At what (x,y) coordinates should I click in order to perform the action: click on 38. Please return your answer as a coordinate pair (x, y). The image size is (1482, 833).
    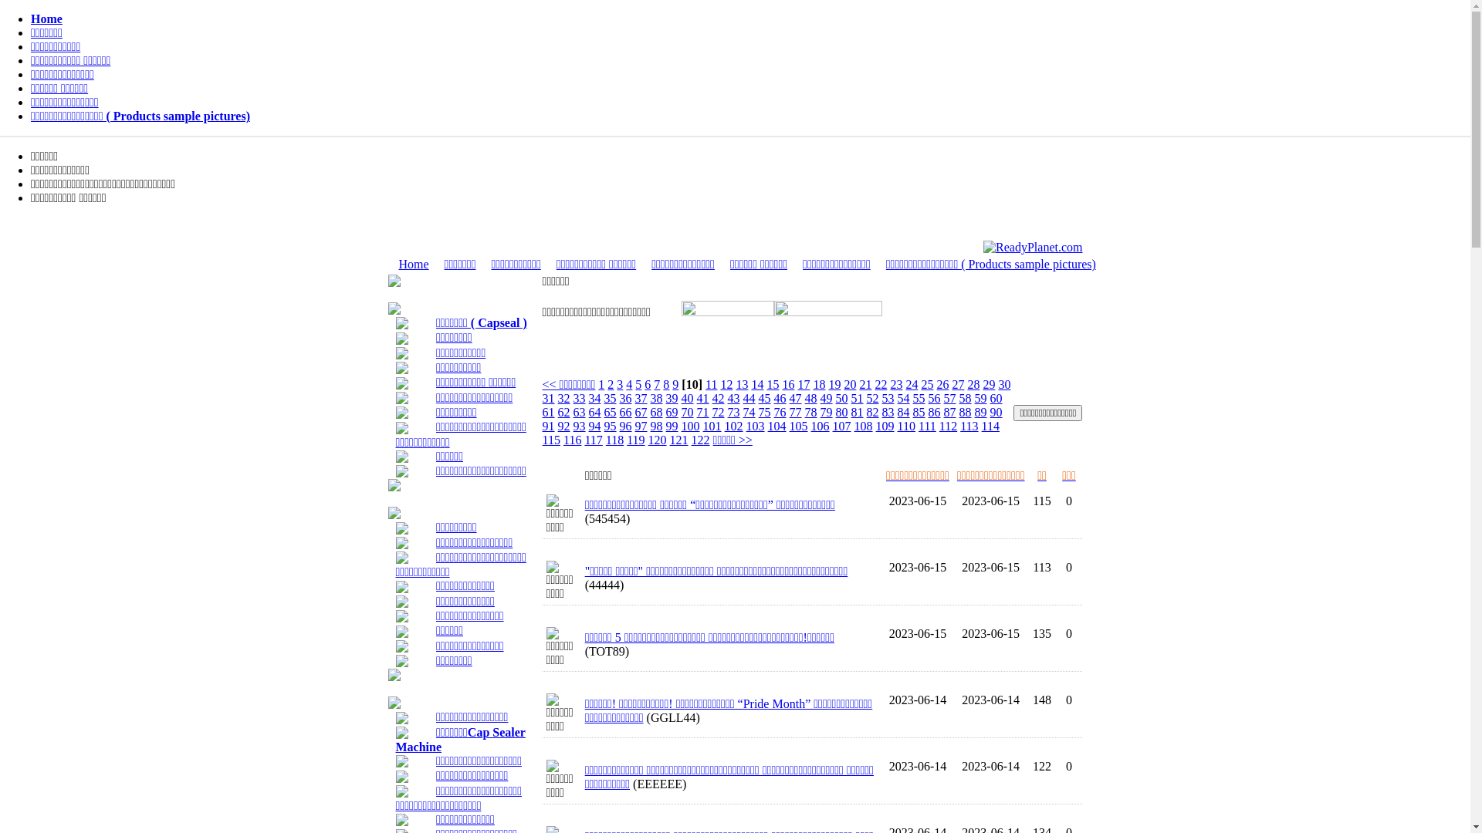
    Looking at the image, I should click on (657, 398).